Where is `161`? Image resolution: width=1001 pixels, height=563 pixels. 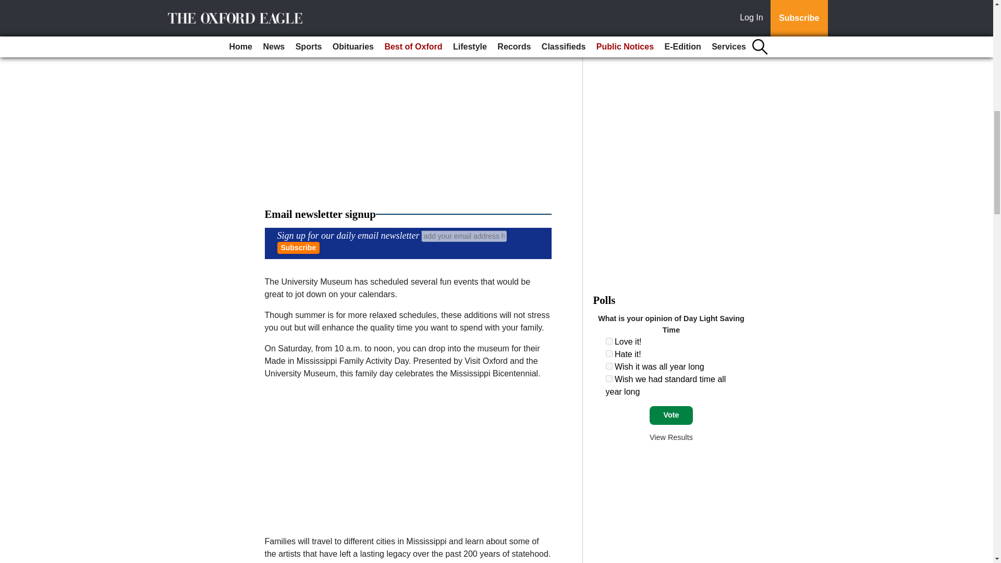
161 is located at coordinates (609, 353).